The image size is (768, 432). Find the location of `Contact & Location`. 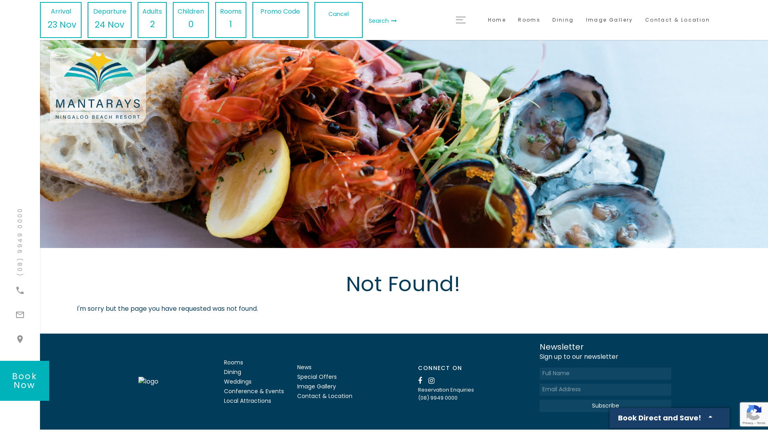

Contact & Location is located at coordinates (678, 20).